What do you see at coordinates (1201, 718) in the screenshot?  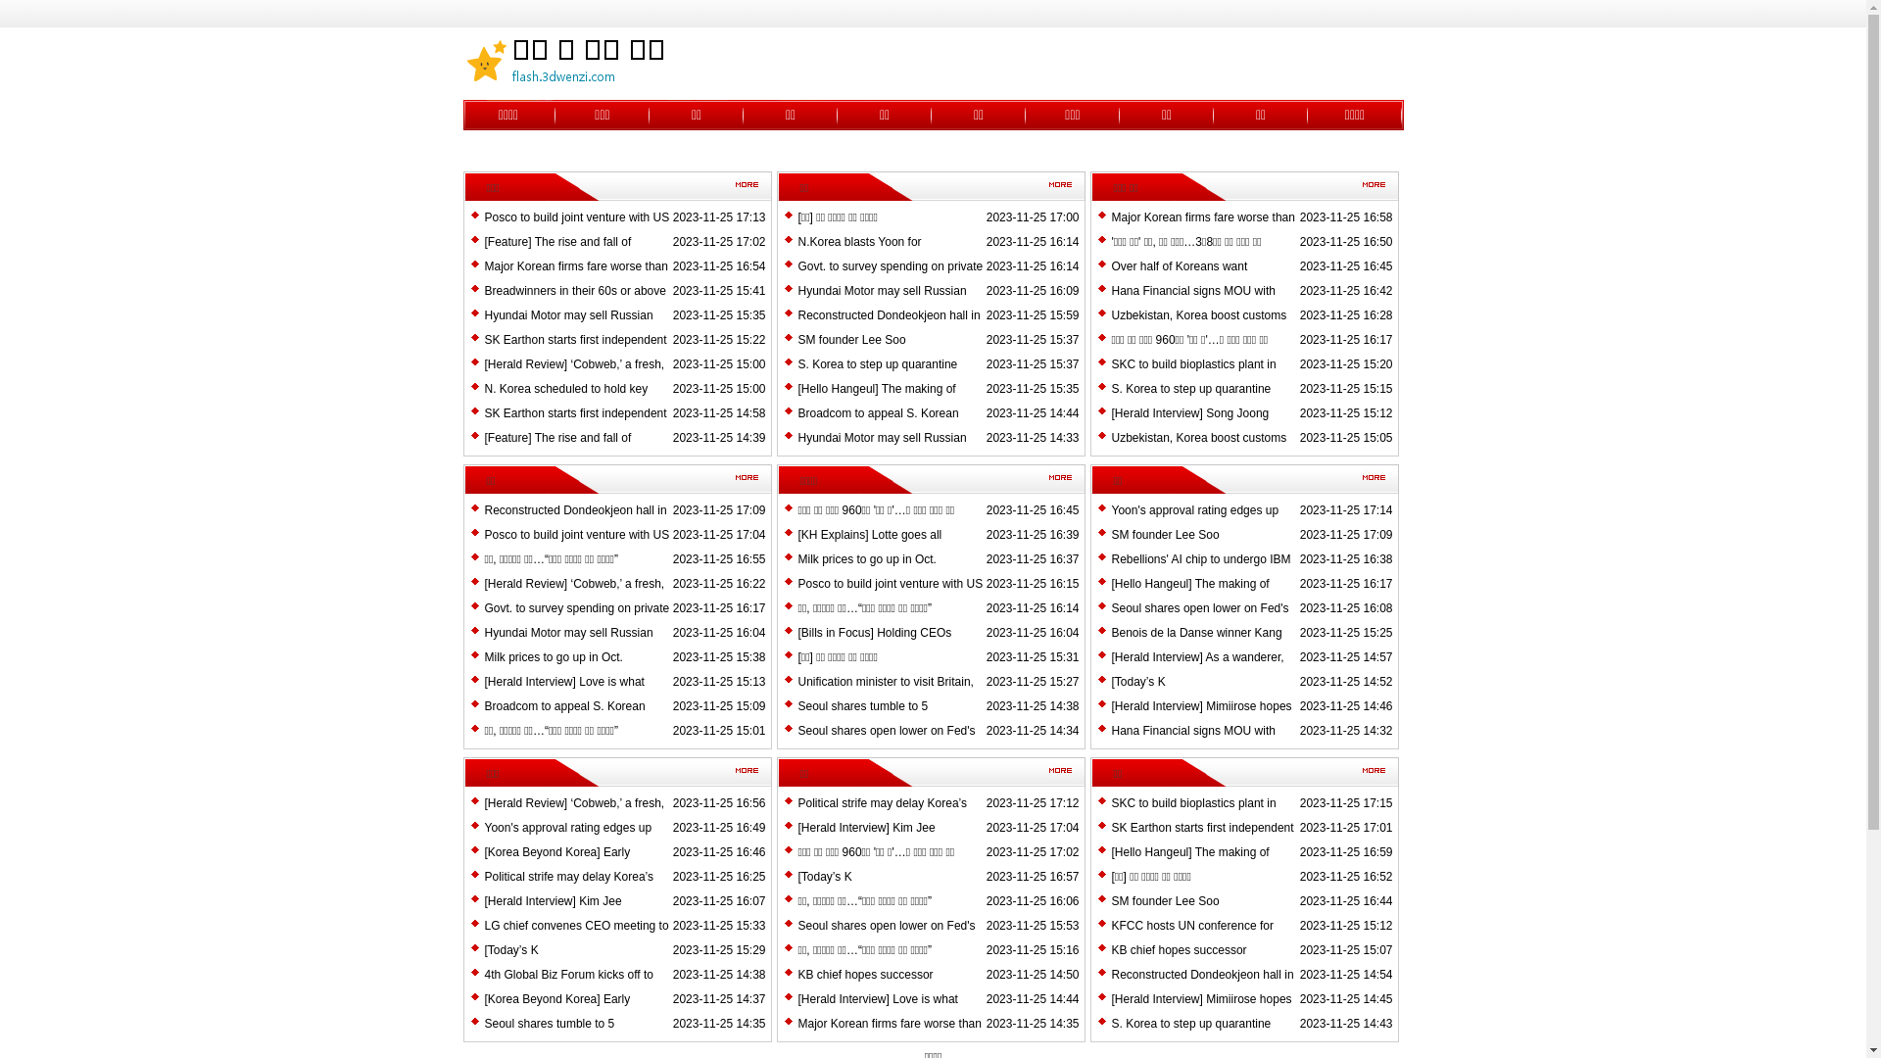 I see `[Herald Interview] Mimiirose hopes to make a name for itself` at bounding box center [1201, 718].